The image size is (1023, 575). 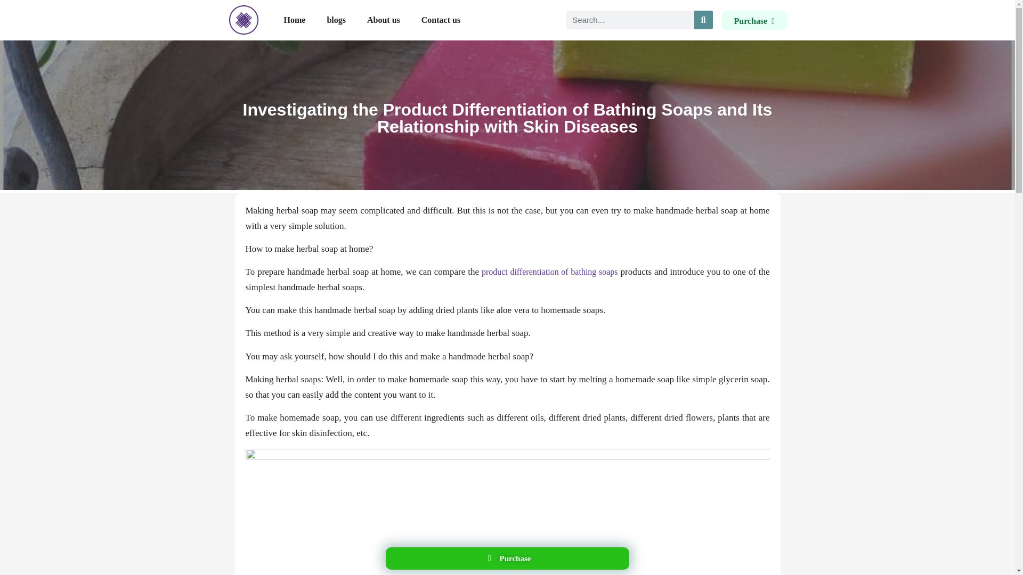 I want to click on About us, so click(x=384, y=20).